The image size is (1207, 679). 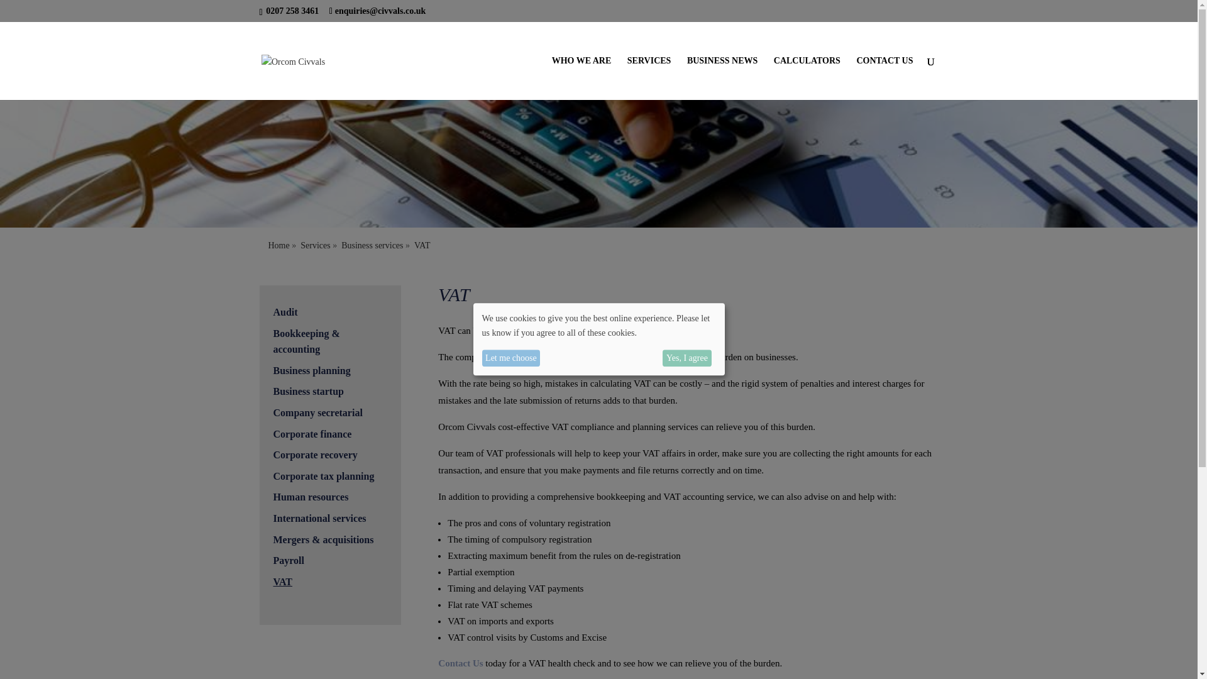 What do you see at coordinates (314, 455) in the screenshot?
I see `Corporate recovery` at bounding box center [314, 455].